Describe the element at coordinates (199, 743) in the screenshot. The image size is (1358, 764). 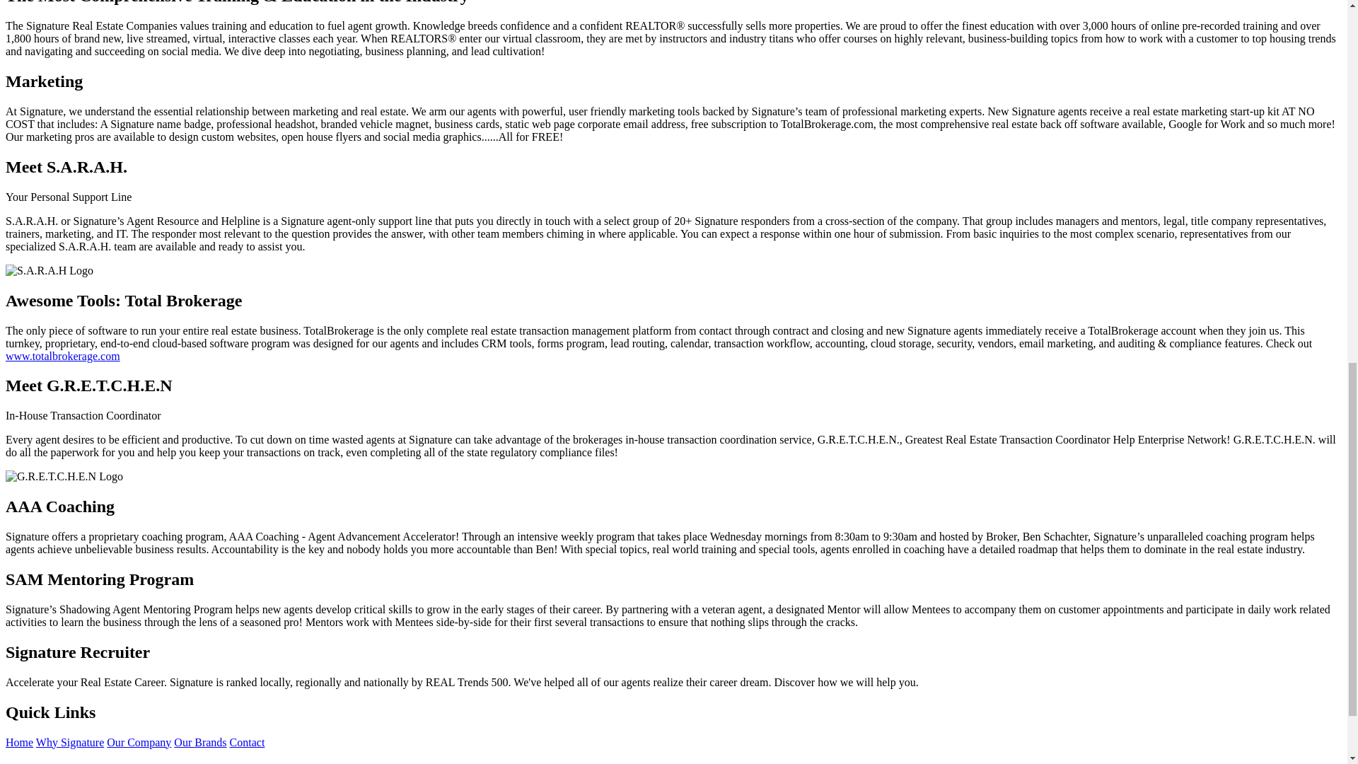
I see `Our Brands` at that location.